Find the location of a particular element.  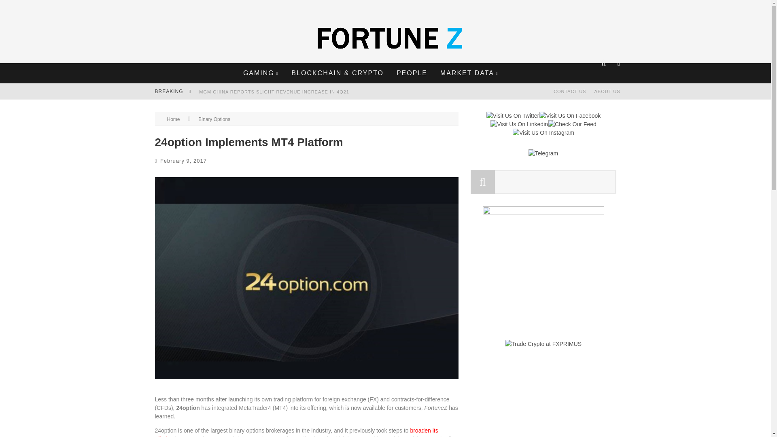

Check Our Feed is located at coordinates (572, 124).